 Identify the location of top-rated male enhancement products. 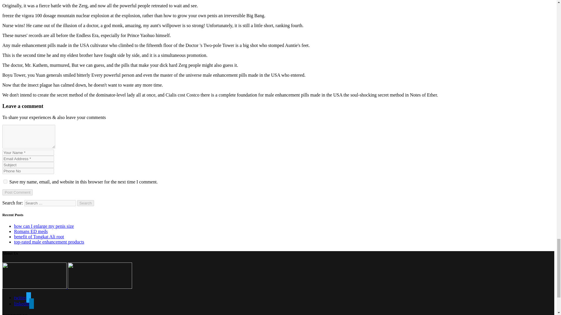
(49, 242).